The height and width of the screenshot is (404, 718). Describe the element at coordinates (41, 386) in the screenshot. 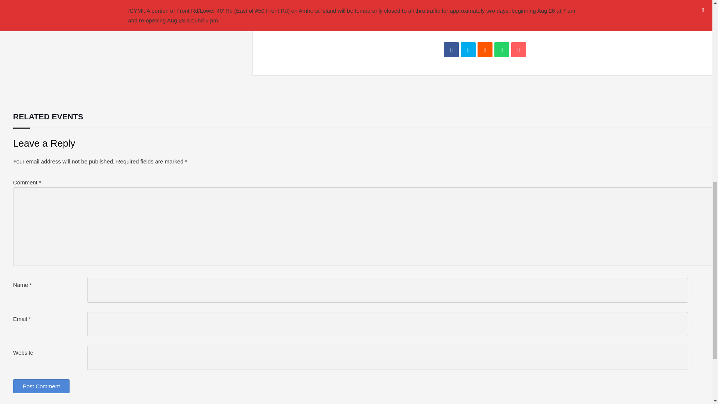

I see `Post Comment` at that location.